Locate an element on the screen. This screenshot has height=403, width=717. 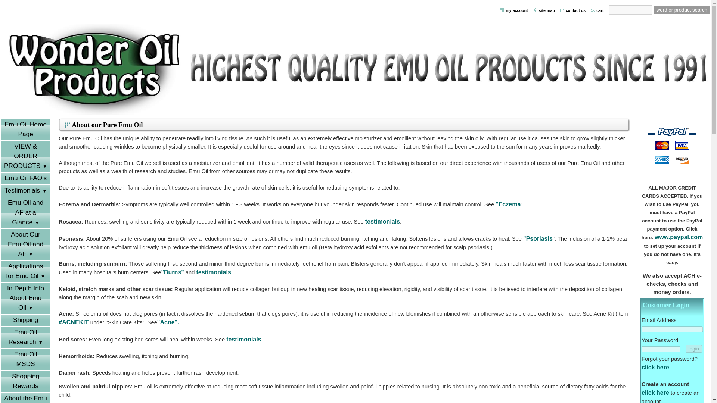
word or product search is located at coordinates (682, 10).